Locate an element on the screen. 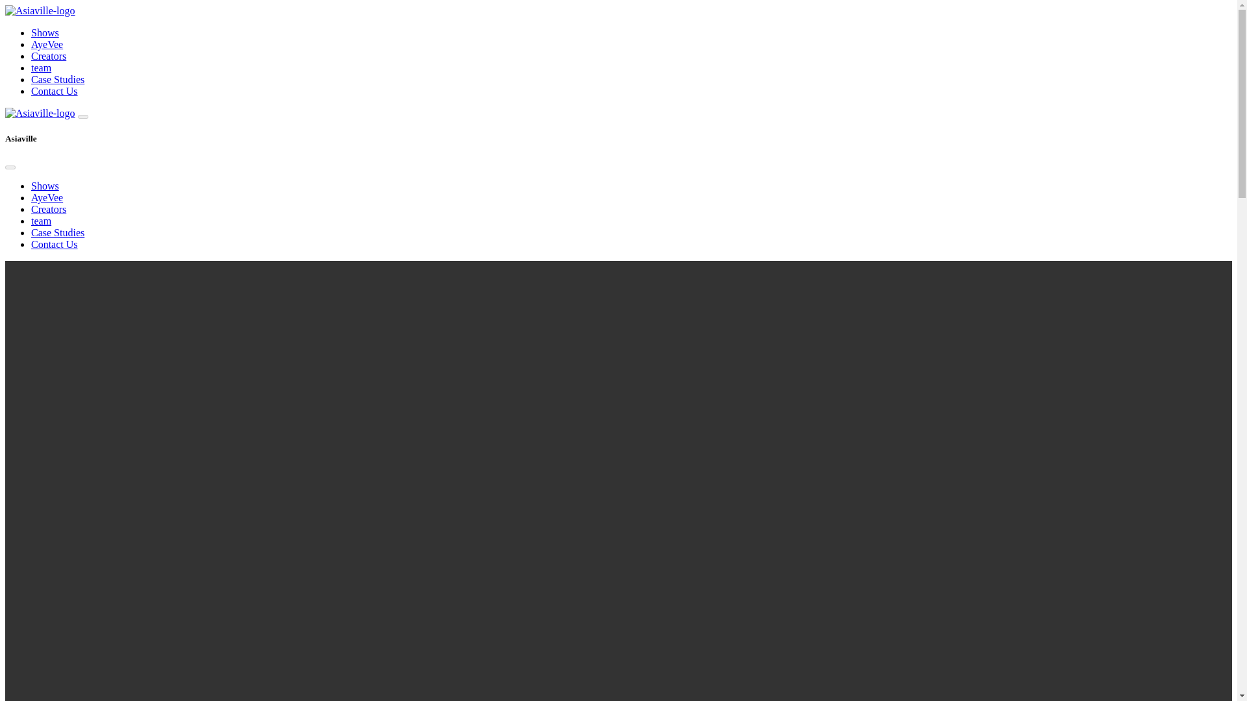 This screenshot has width=1247, height=701. Case Studies is located at coordinates (58, 79).